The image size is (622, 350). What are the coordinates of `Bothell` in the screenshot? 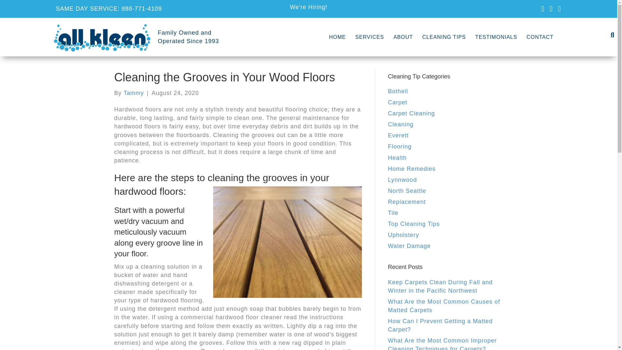 It's located at (188, 37).